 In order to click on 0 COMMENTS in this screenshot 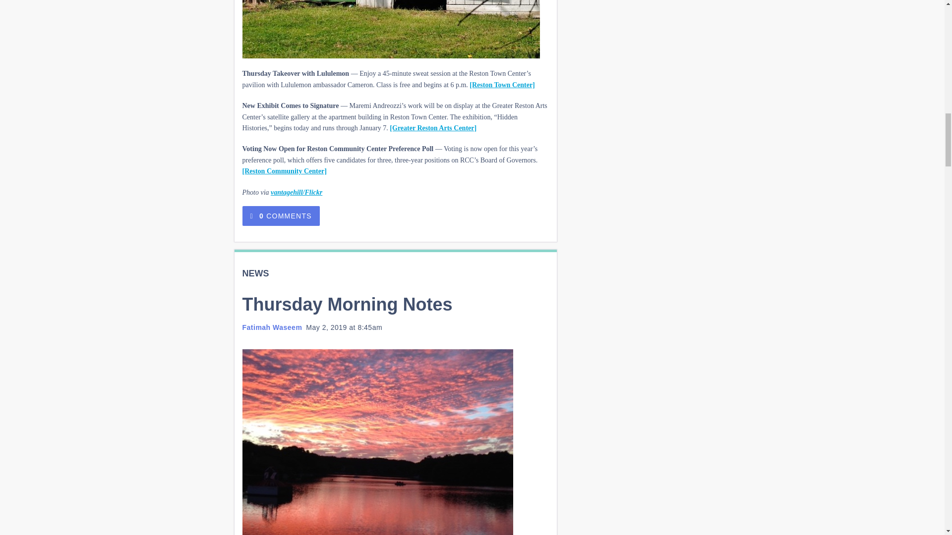, I will do `click(280, 215)`.